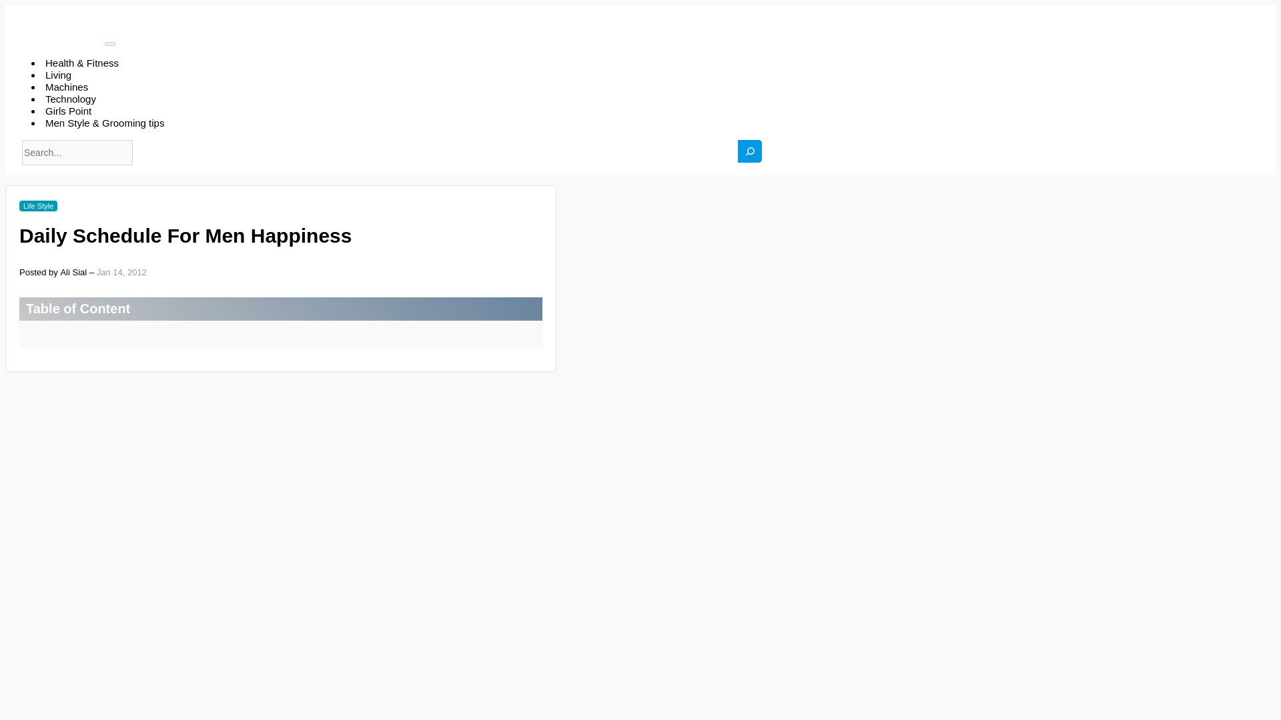 The height and width of the screenshot is (720, 1281). I want to click on Girls Point, so click(68, 111).